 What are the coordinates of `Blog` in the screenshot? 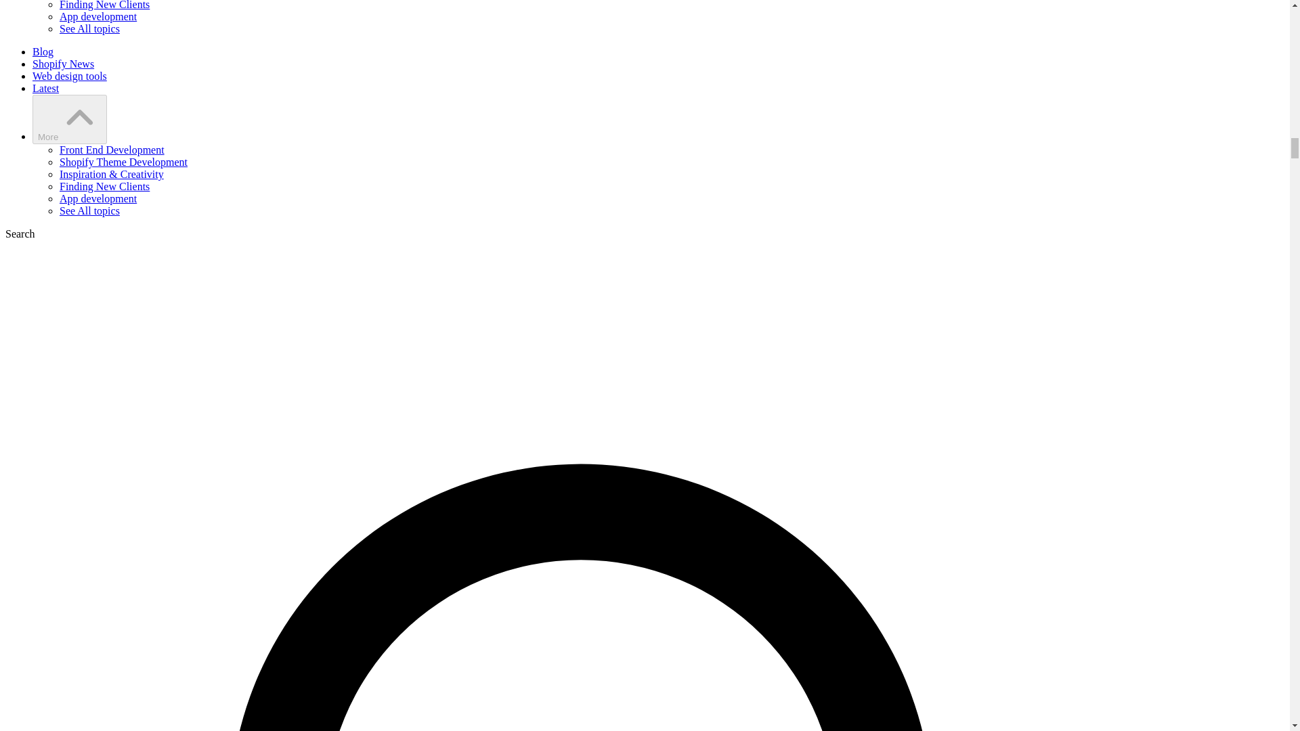 It's located at (43, 51).